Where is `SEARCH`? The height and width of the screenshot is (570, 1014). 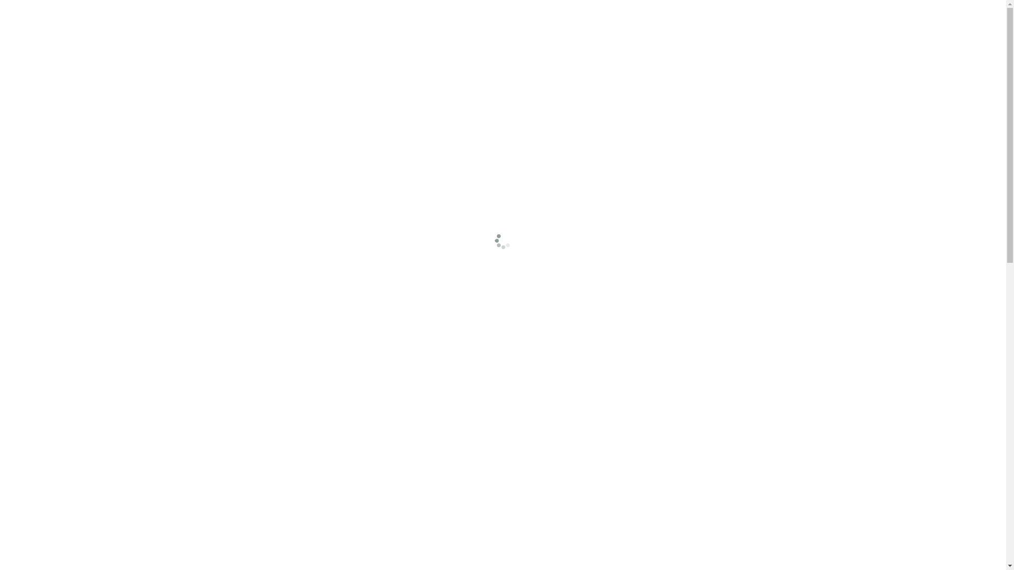
SEARCH is located at coordinates (772, 41).